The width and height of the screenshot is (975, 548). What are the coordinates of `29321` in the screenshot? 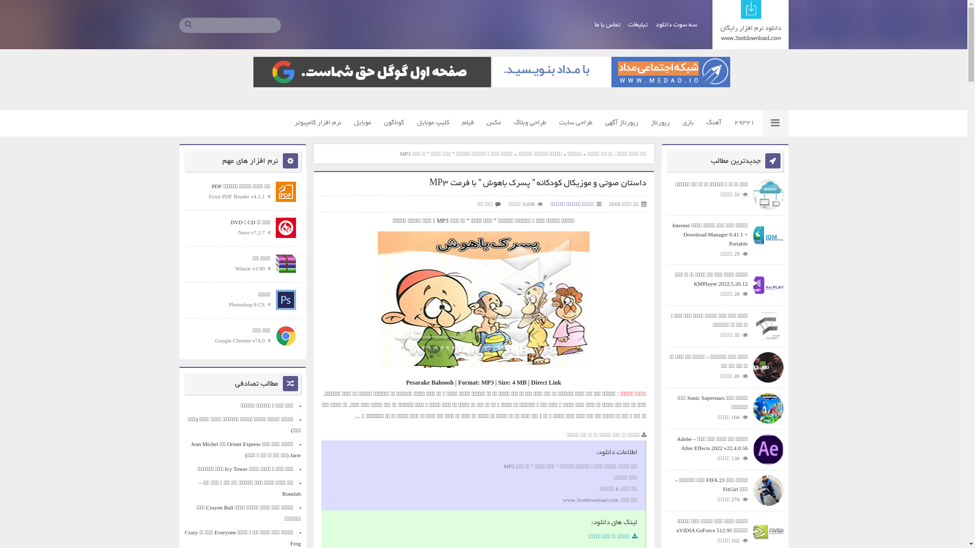 It's located at (744, 123).